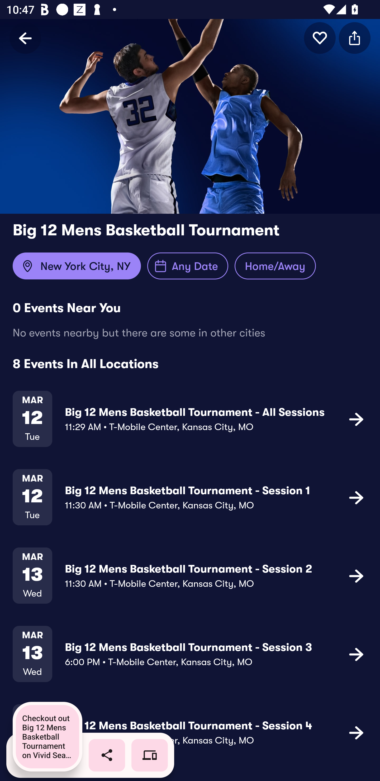  Describe the element at coordinates (356, 419) in the screenshot. I see `icon button` at that location.